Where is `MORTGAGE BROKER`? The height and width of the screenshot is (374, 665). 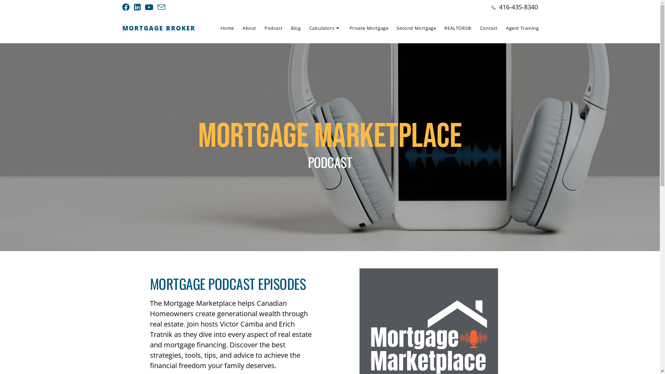 MORTGAGE BROKER is located at coordinates (159, 28).